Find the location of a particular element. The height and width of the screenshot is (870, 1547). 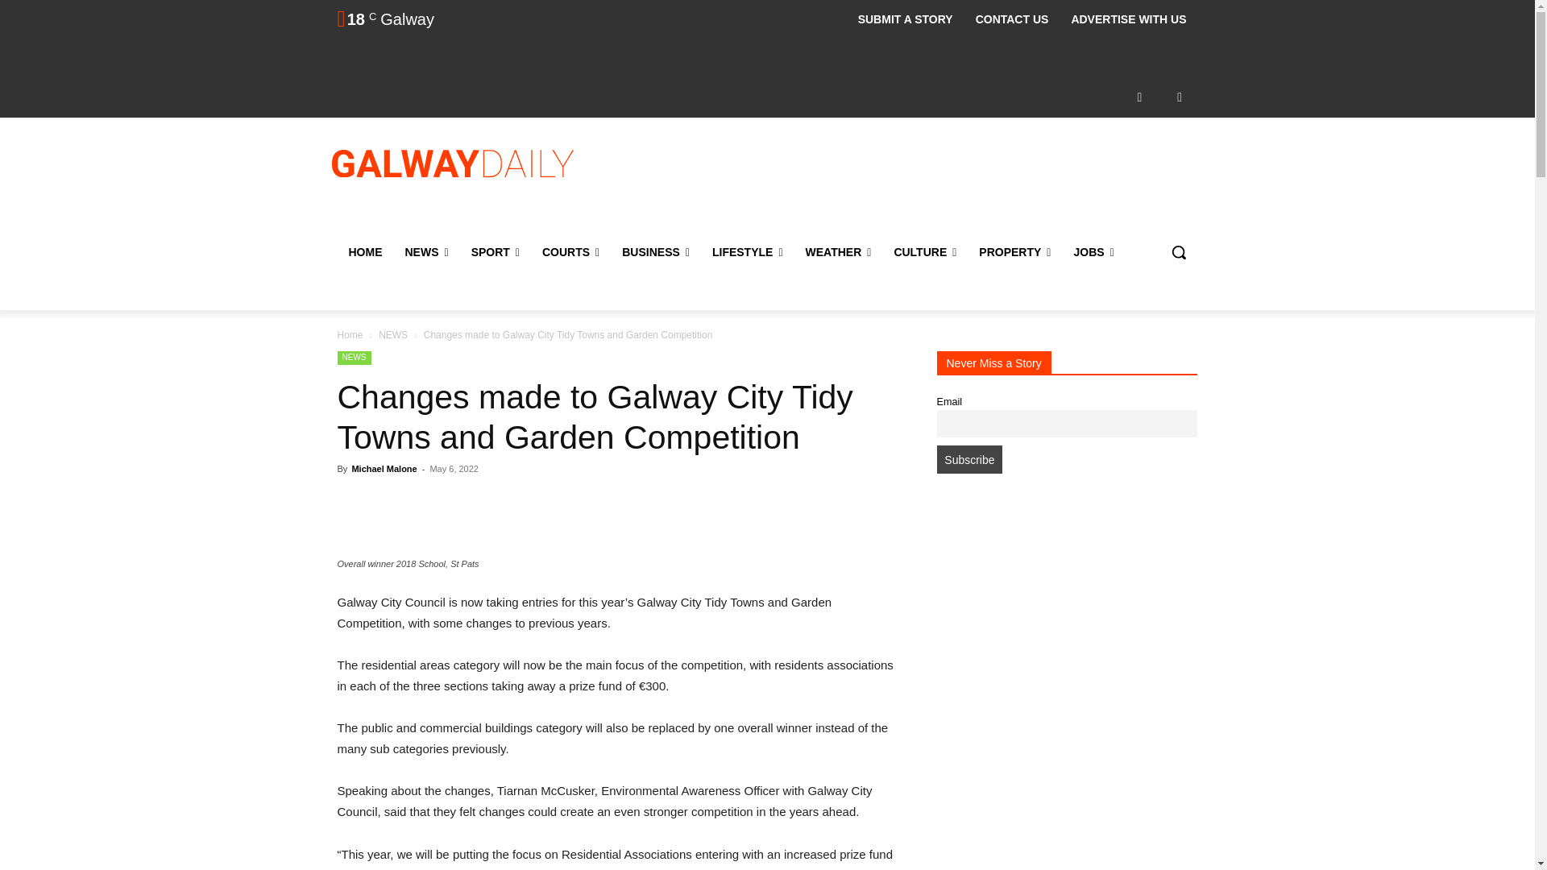

Twitter is located at coordinates (1180, 97).